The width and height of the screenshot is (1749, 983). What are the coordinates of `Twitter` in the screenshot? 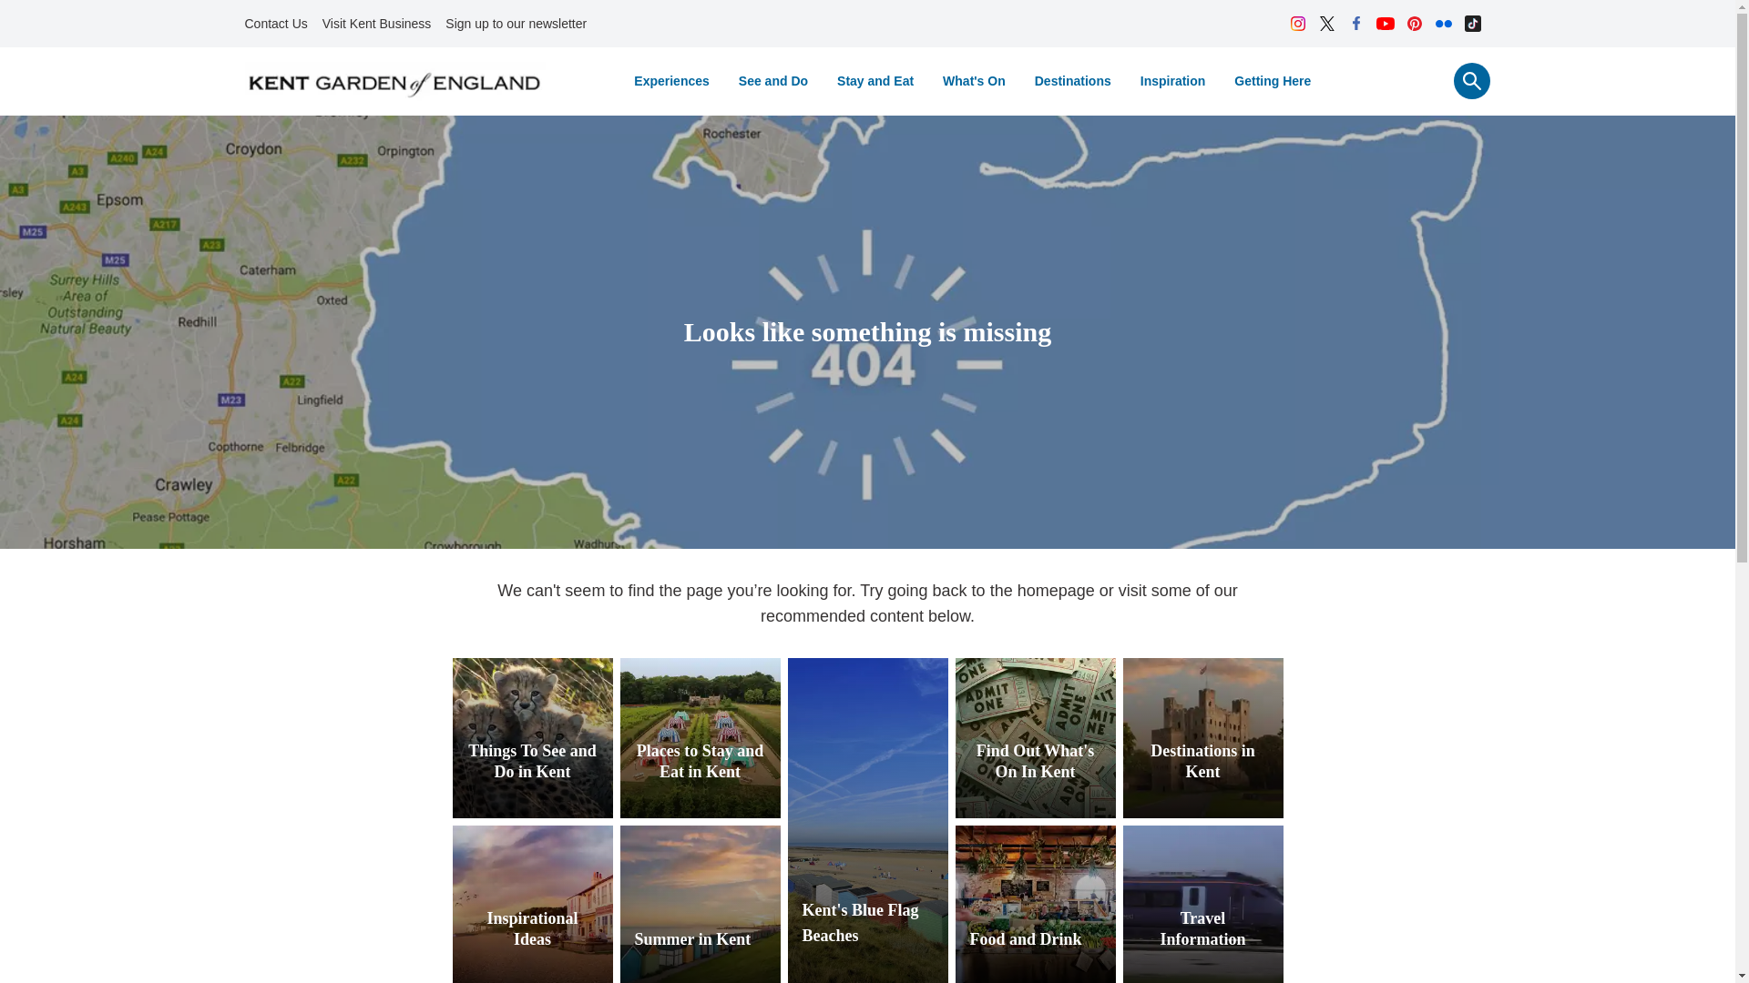 It's located at (1326, 24).